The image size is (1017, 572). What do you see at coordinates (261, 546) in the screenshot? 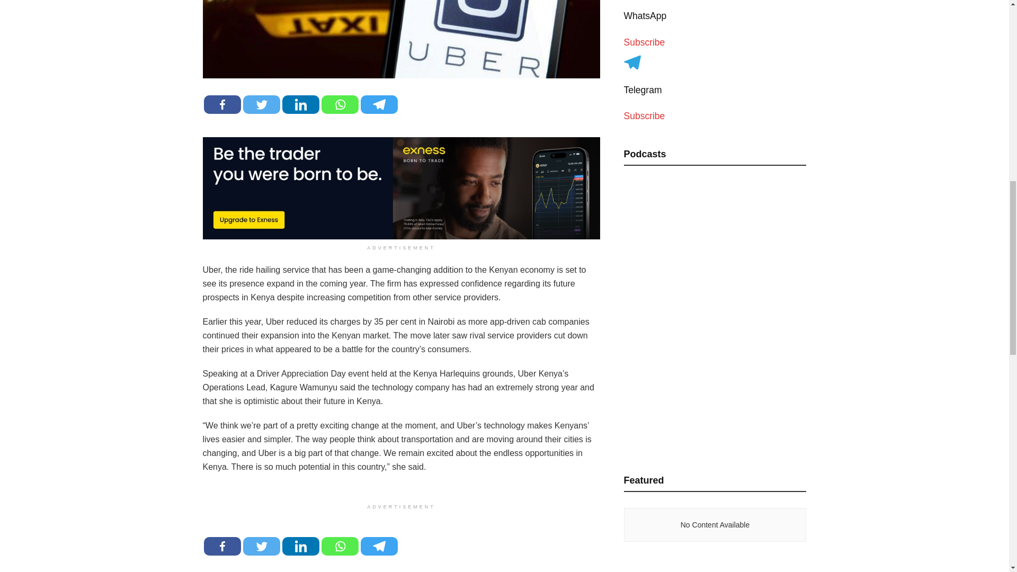
I see `Twitter` at bounding box center [261, 546].